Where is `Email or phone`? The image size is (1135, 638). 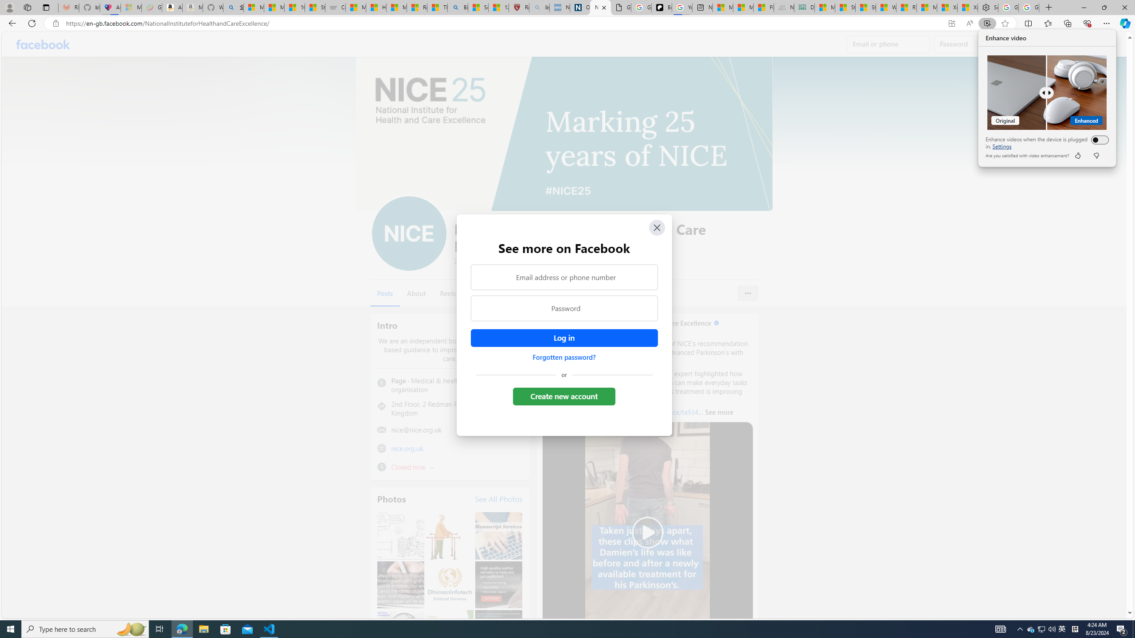
Email or phone is located at coordinates (656, 227).